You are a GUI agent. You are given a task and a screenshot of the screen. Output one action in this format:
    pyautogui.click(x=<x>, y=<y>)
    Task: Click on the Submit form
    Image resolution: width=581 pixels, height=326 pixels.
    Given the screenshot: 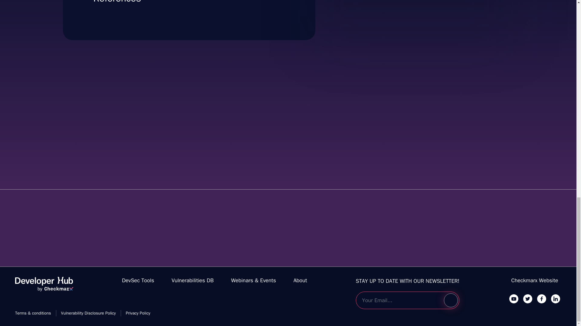 What is the action you would take?
    pyautogui.click(x=451, y=300)
    